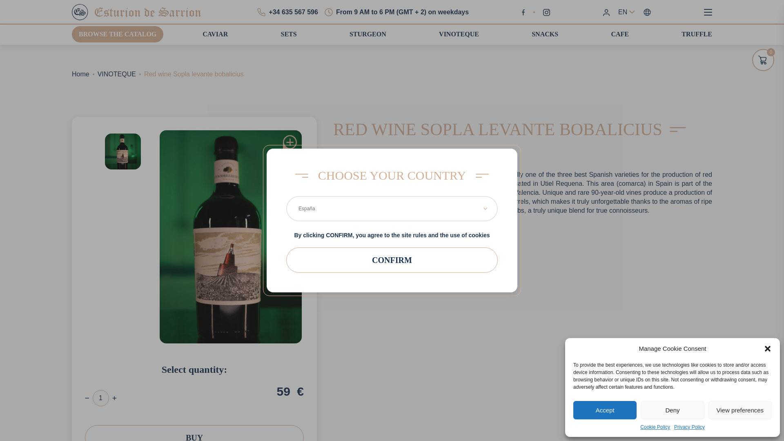 Image resolution: width=784 pixels, height=441 pixels. What do you see at coordinates (689, 427) in the screenshot?
I see `Privacy Policy` at bounding box center [689, 427].